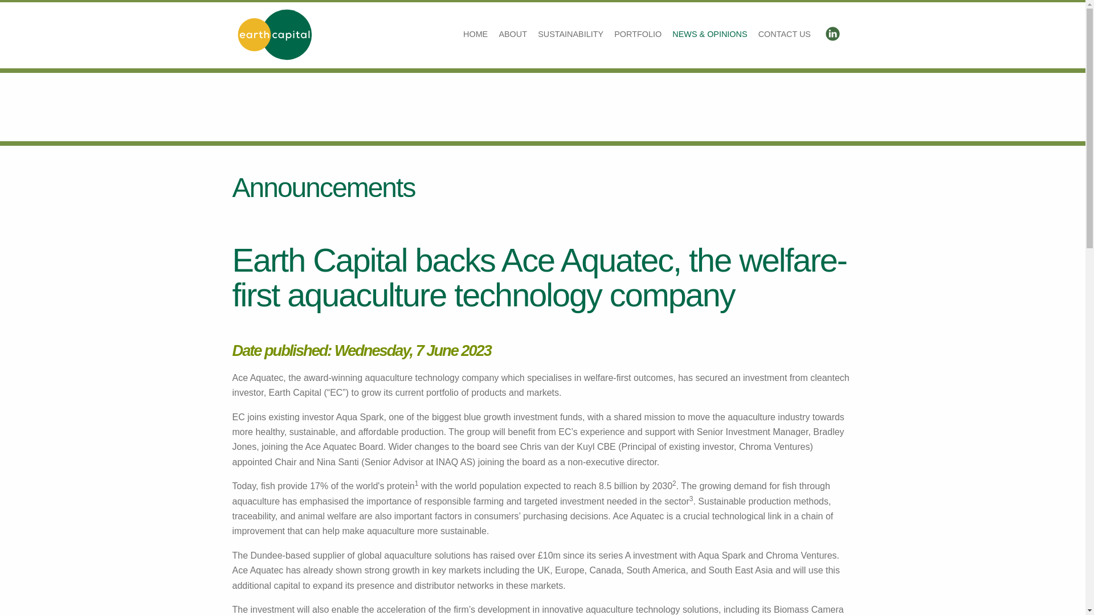 The image size is (1094, 615). Describe the element at coordinates (513, 34) in the screenshot. I see `About Earth Capital` at that location.